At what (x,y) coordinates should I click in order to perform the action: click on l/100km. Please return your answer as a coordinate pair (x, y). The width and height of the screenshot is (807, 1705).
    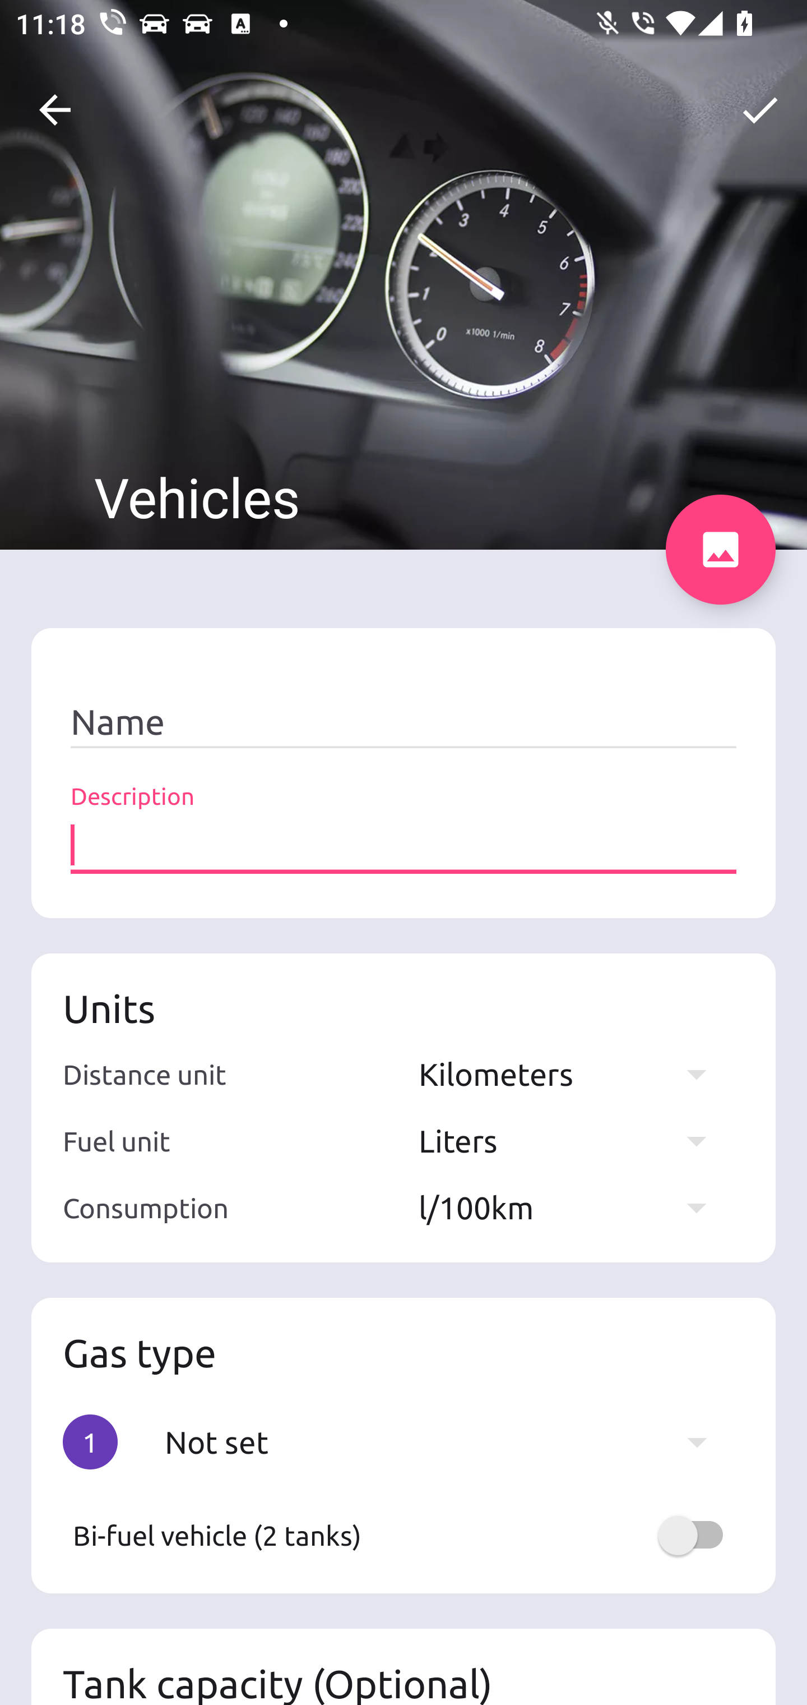
    Looking at the image, I should click on (573, 1207).